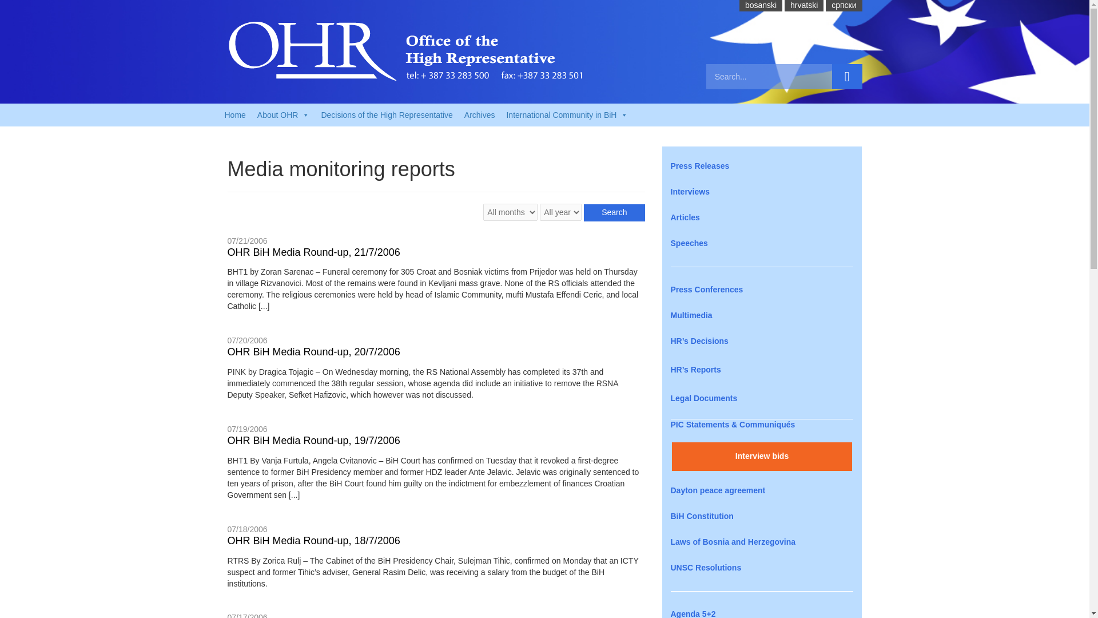 Image resolution: width=1098 pixels, height=618 pixels. I want to click on International Community in BiH, so click(567, 115).